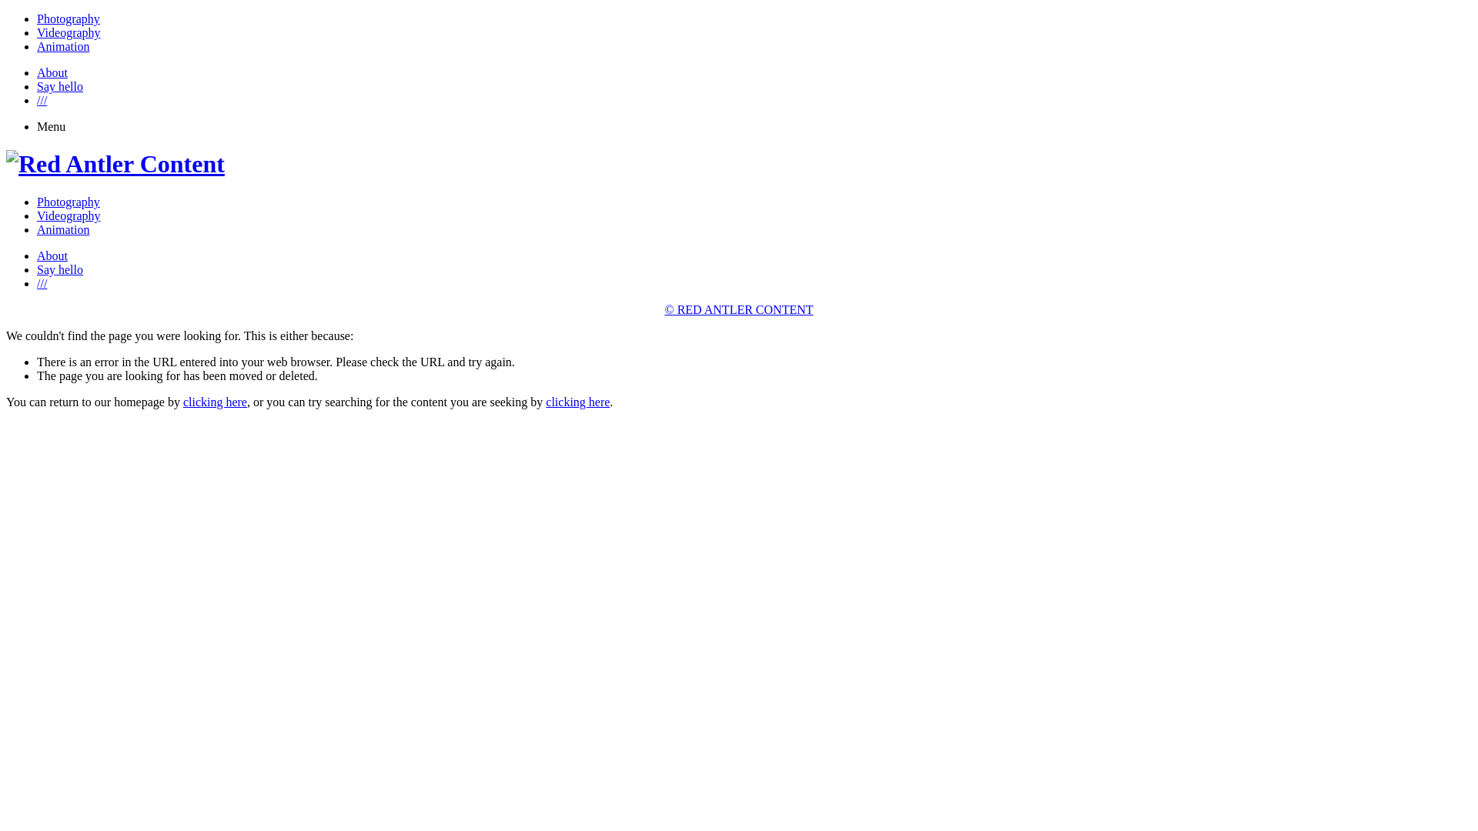 The image size is (1478, 831). I want to click on Menu, so click(51, 126).